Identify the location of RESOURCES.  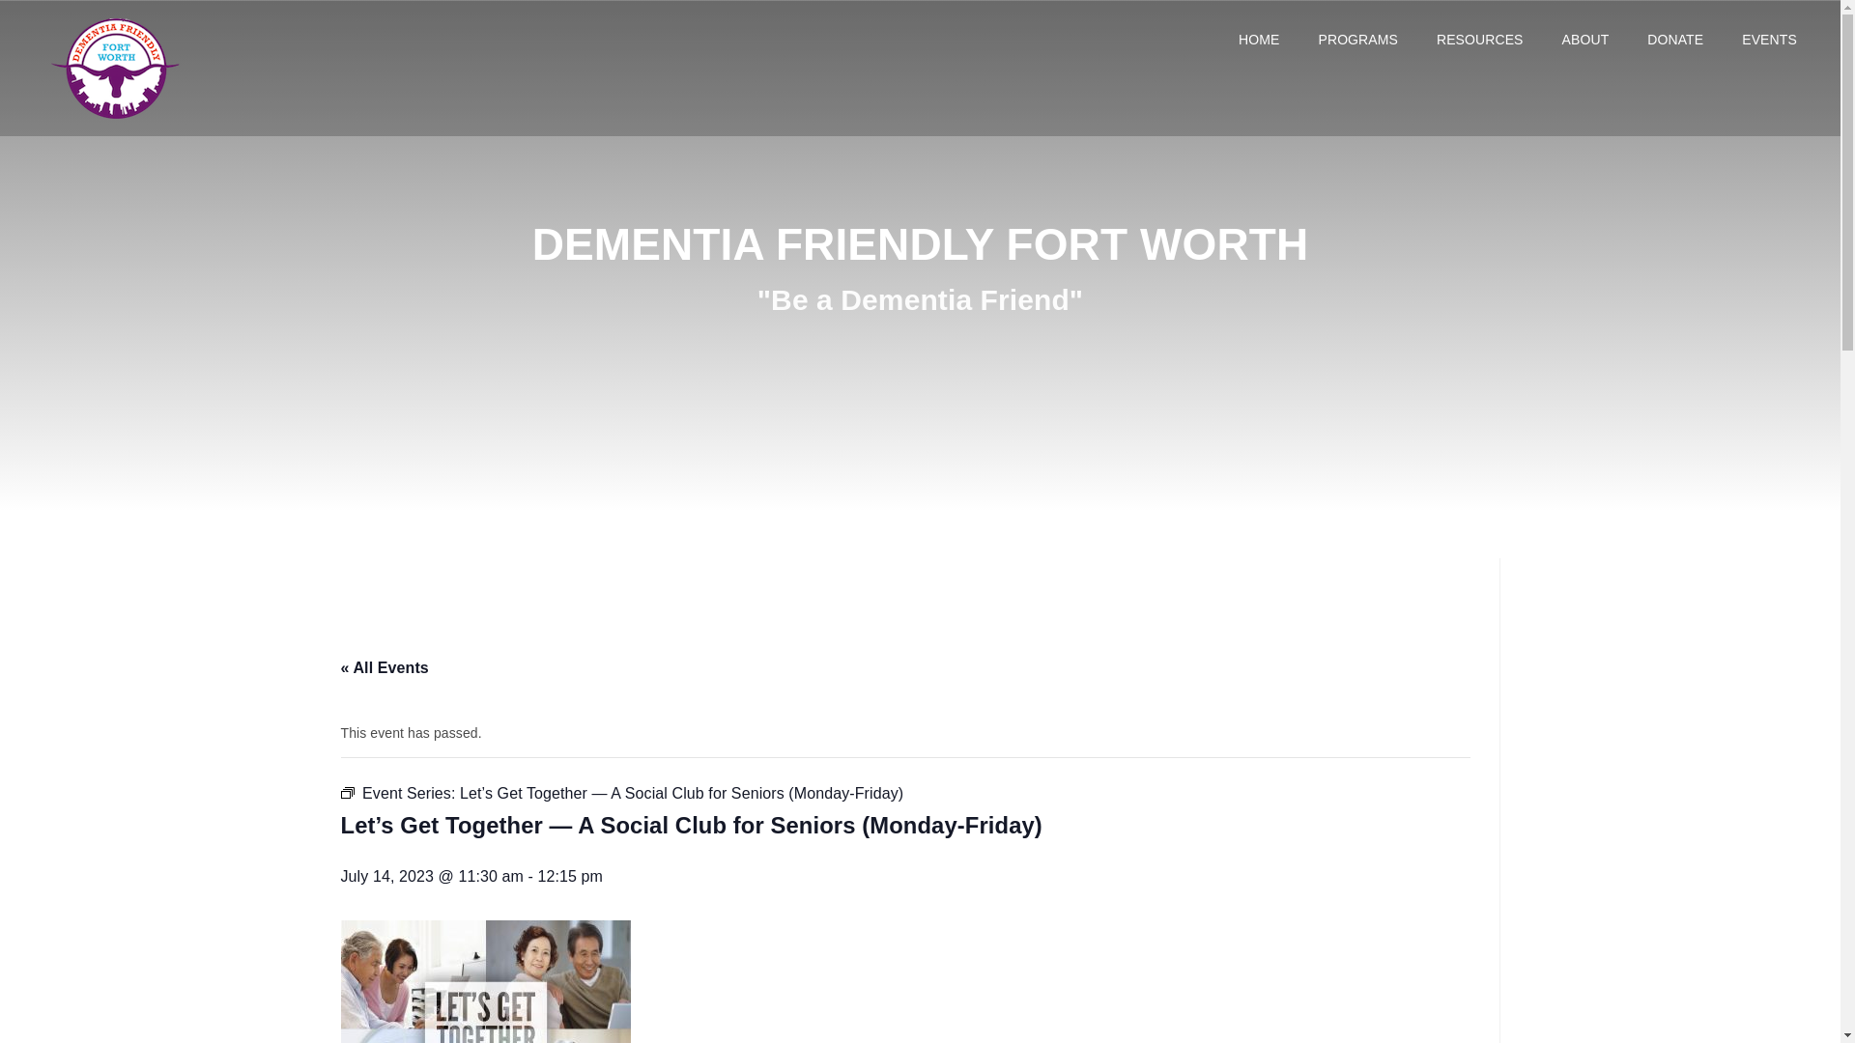
(1480, 39).